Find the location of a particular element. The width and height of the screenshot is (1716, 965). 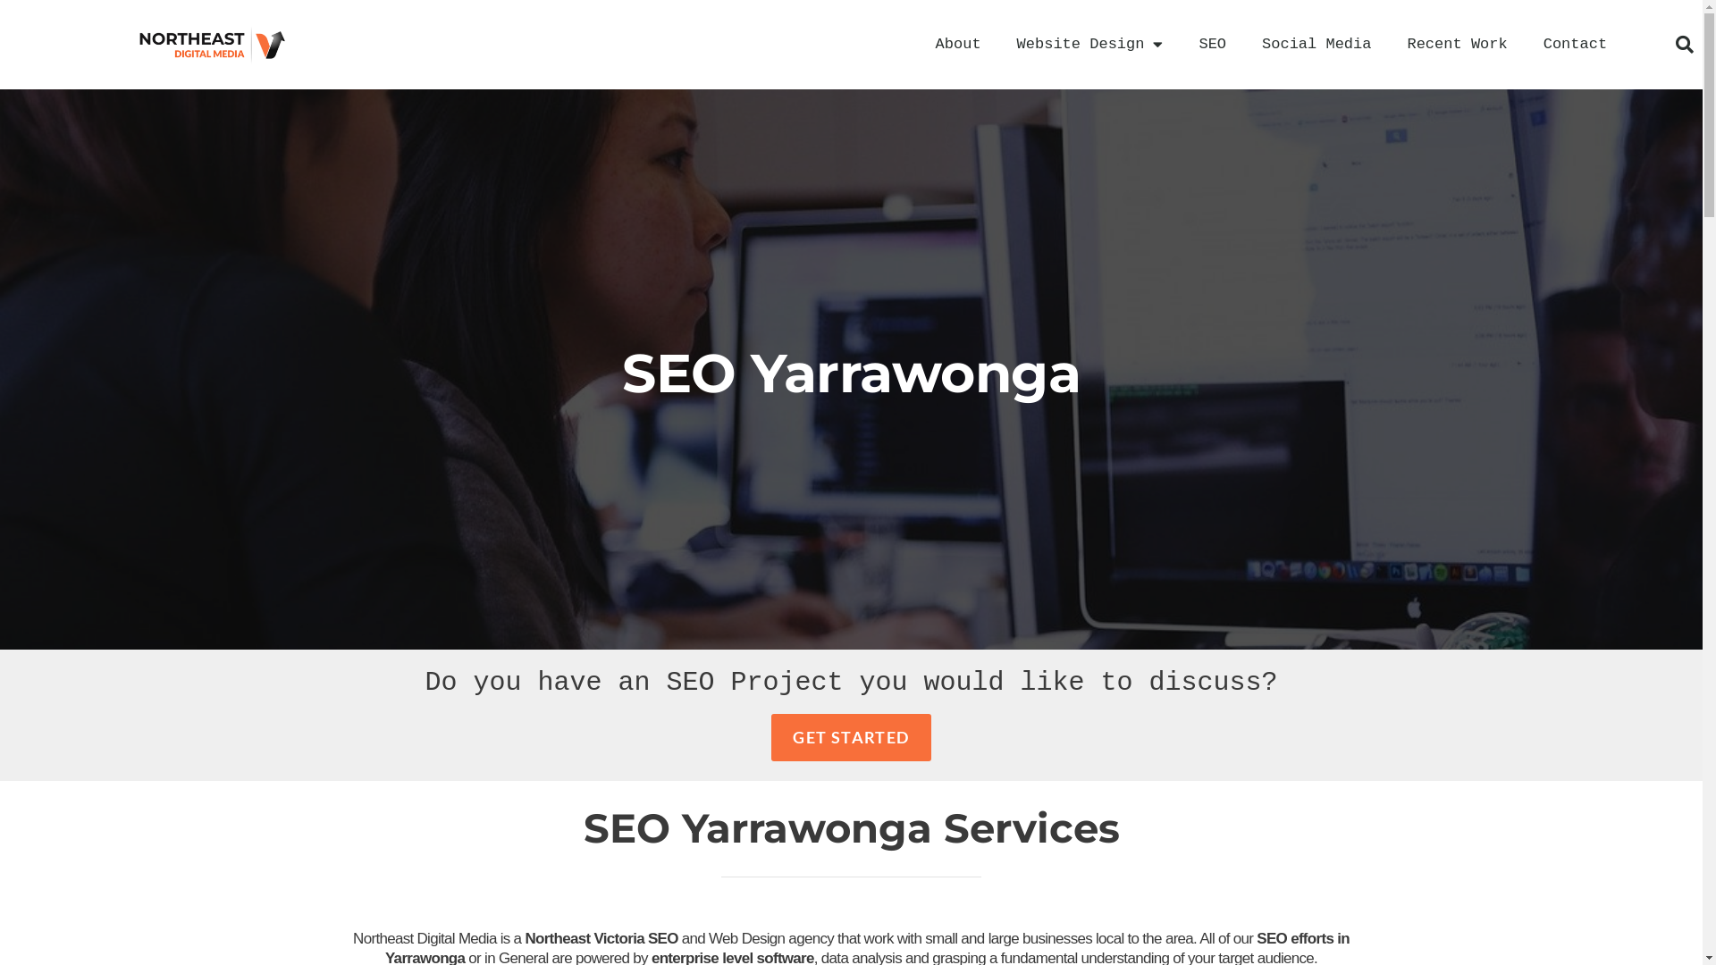

Recent Work is located at coordinates (1457, 45).